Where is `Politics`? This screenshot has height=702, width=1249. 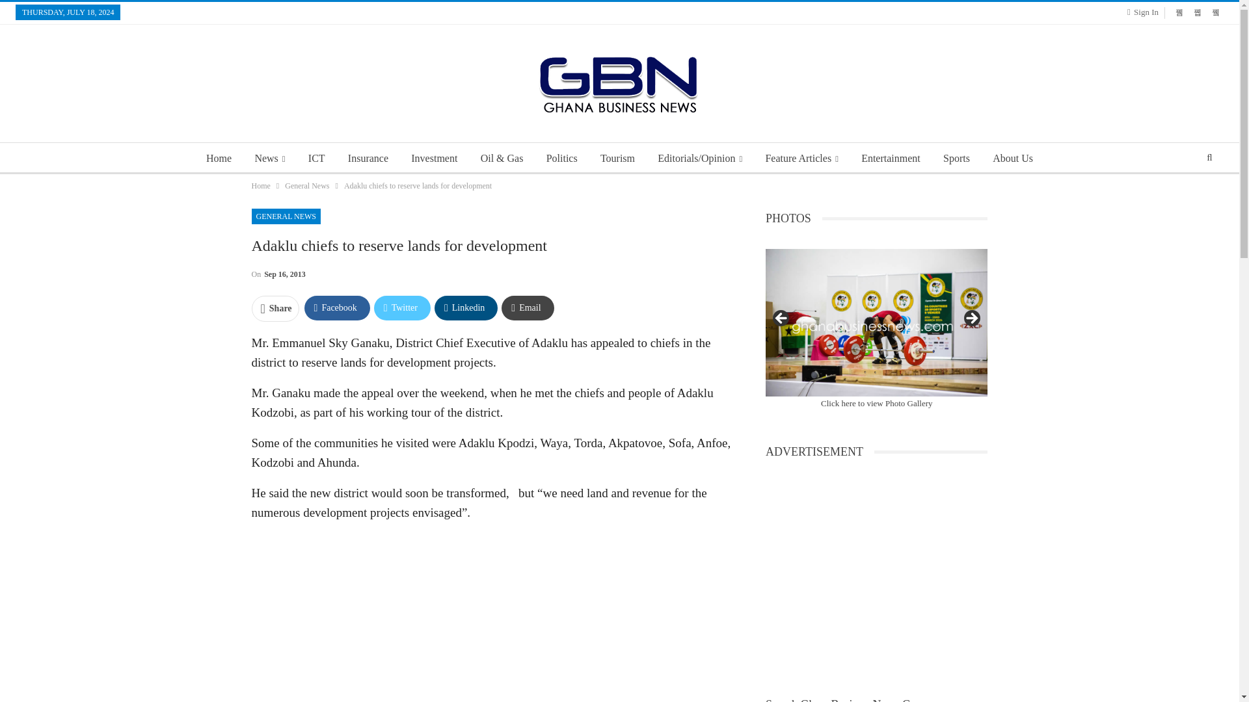
Politics is located at coordinates (562, 159).